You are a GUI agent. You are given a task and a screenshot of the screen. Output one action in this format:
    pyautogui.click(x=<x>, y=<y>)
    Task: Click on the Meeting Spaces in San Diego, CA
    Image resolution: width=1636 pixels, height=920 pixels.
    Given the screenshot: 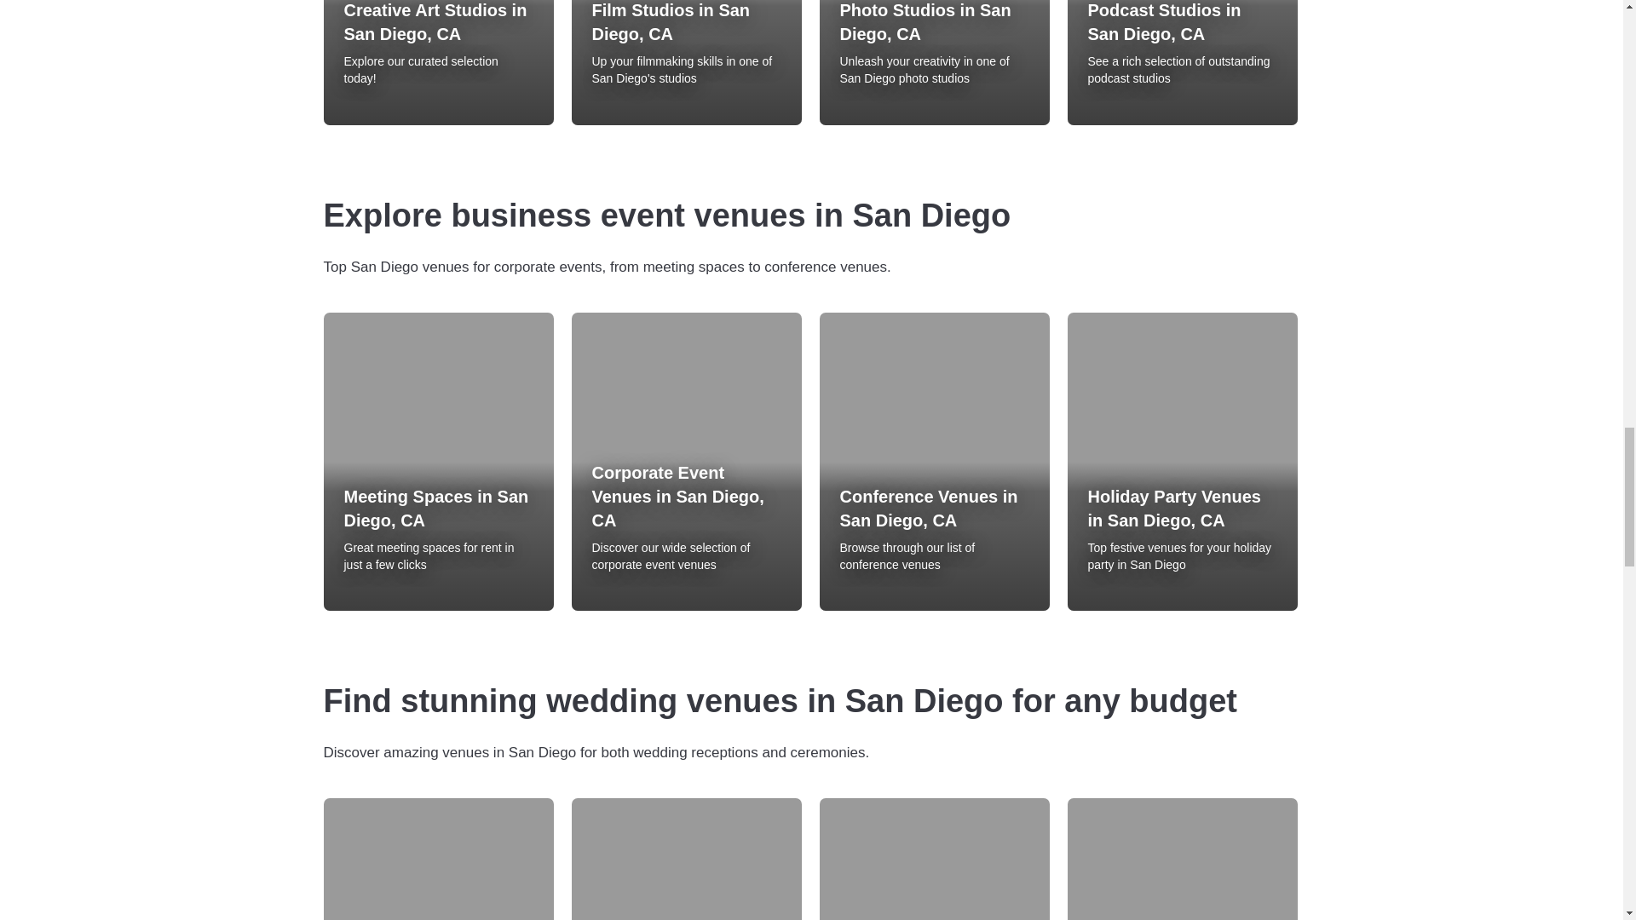 What is the action you would take?
    pyautogui.click(x=438, y=509)
    